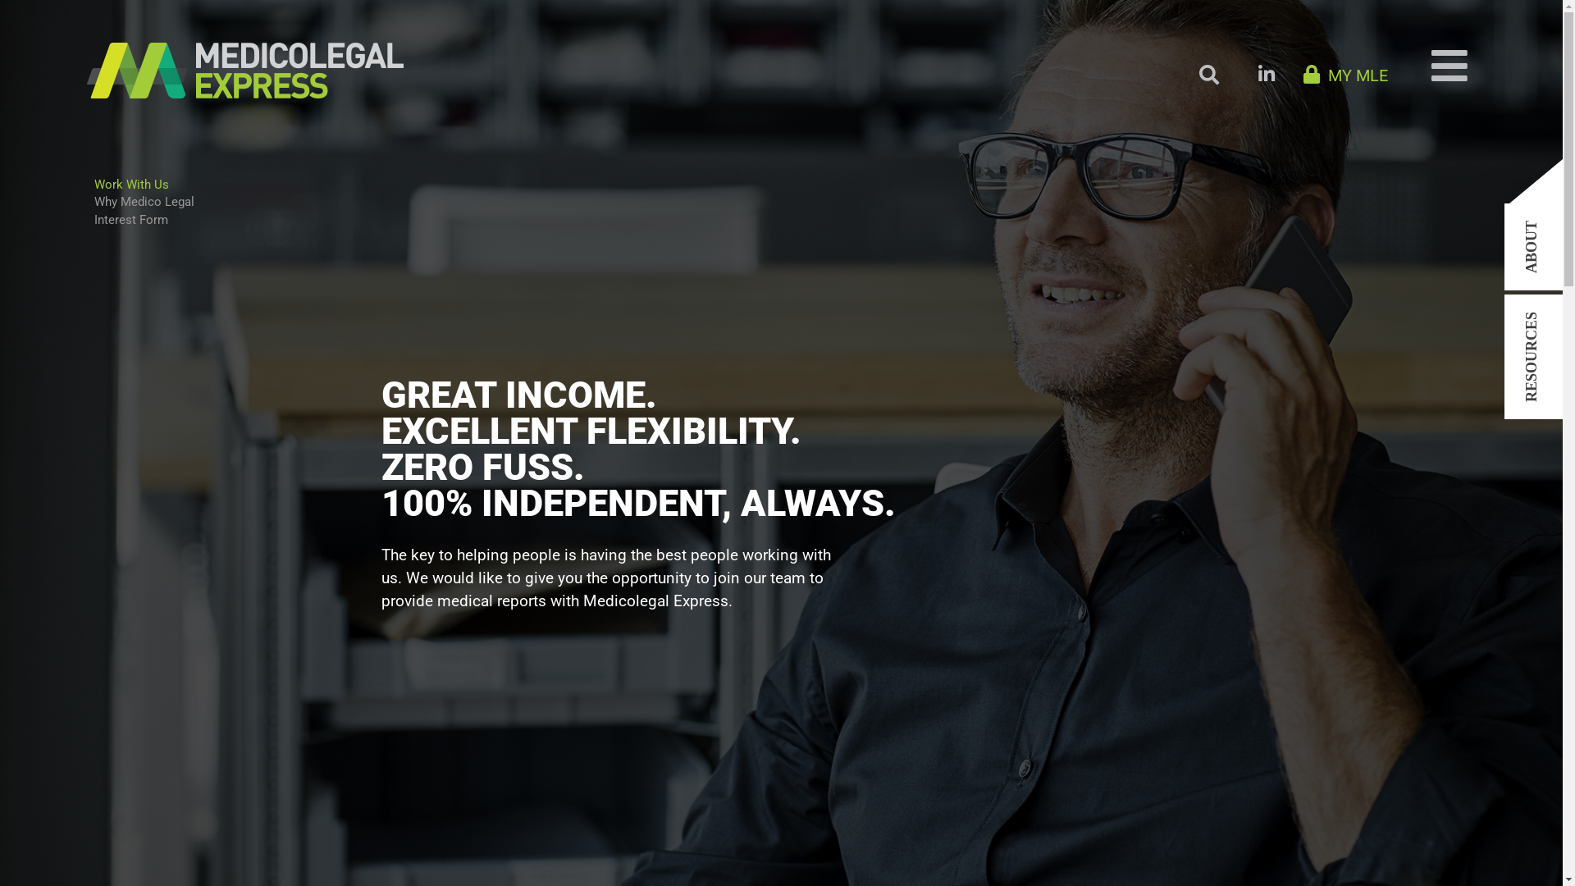 Image resolution: width=1575 pixels, height=886 pixels. I want to click on Interest Form, so click(131, 220).